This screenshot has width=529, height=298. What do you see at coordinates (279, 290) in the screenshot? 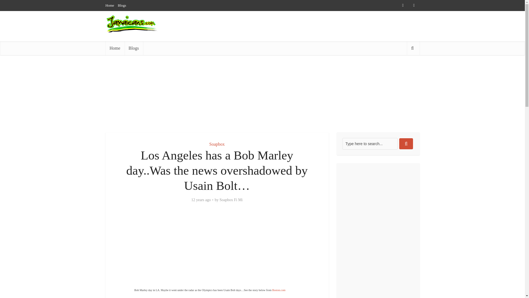
I see `Boston.com` at bounding box center [279, 290].